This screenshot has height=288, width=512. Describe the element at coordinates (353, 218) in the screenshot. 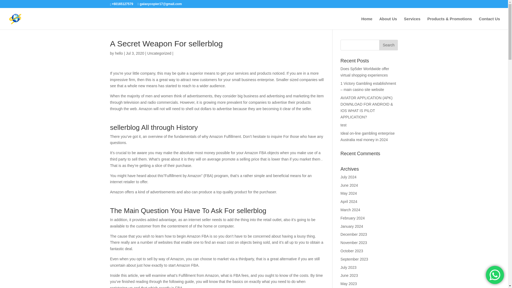

I see `February 2024` at that location.